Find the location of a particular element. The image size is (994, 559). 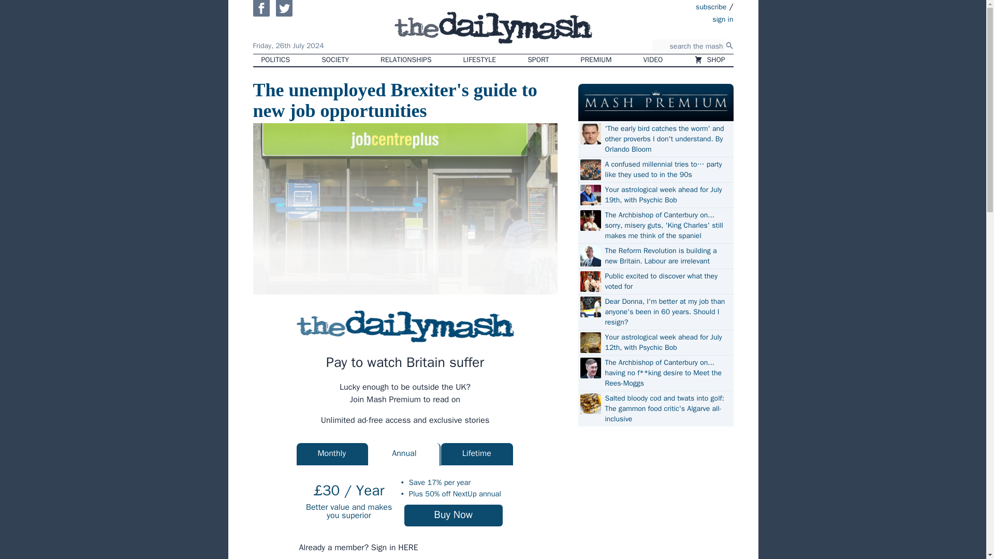

LIFESTYLE is located at coordinates (480, 60).